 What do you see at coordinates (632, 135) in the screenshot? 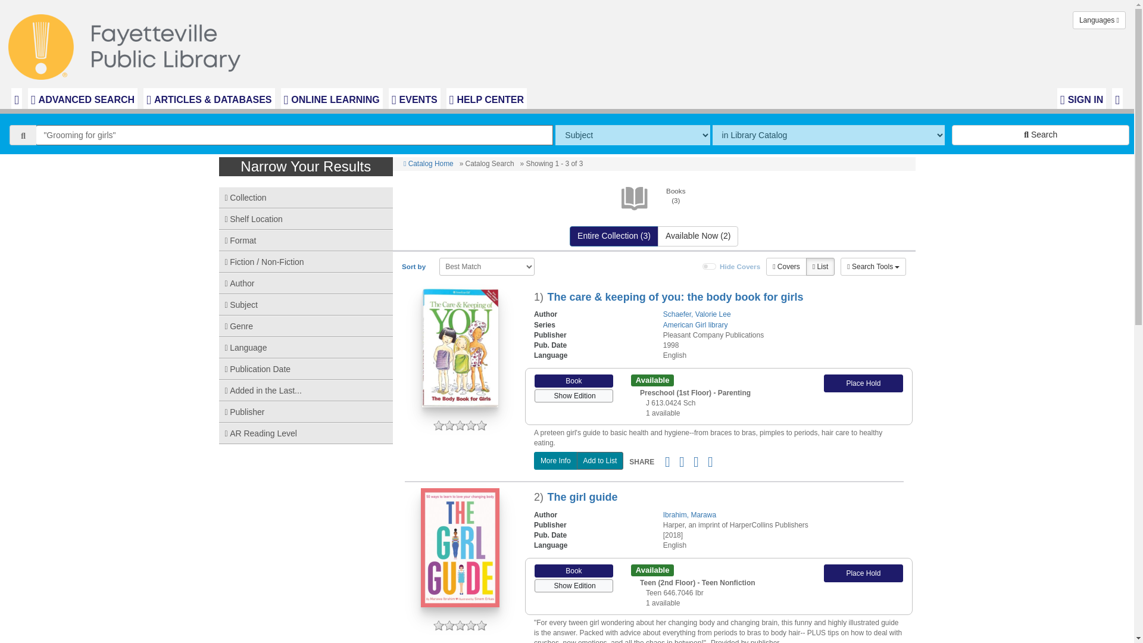
I see `The method of searching.` at bounding box center [632, 135].